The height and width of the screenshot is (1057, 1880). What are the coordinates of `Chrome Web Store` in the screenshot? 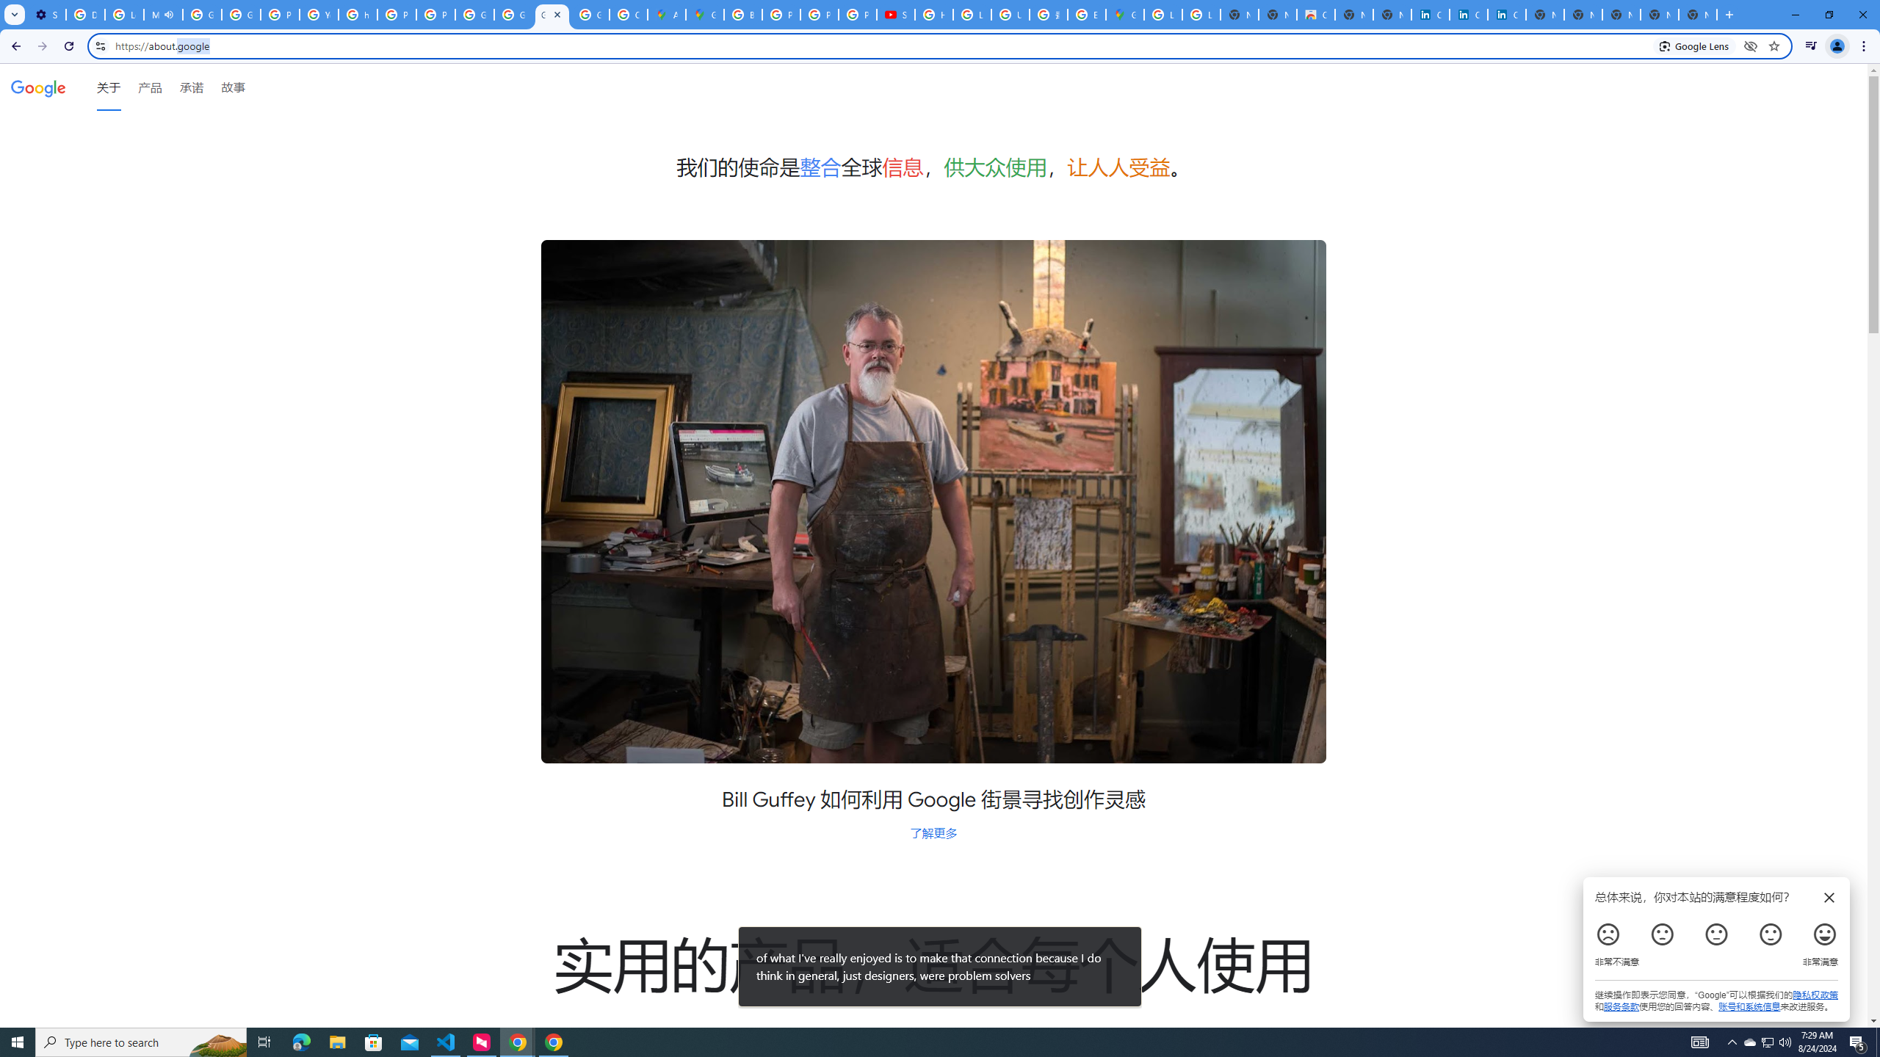 It's located at (1316, 15).